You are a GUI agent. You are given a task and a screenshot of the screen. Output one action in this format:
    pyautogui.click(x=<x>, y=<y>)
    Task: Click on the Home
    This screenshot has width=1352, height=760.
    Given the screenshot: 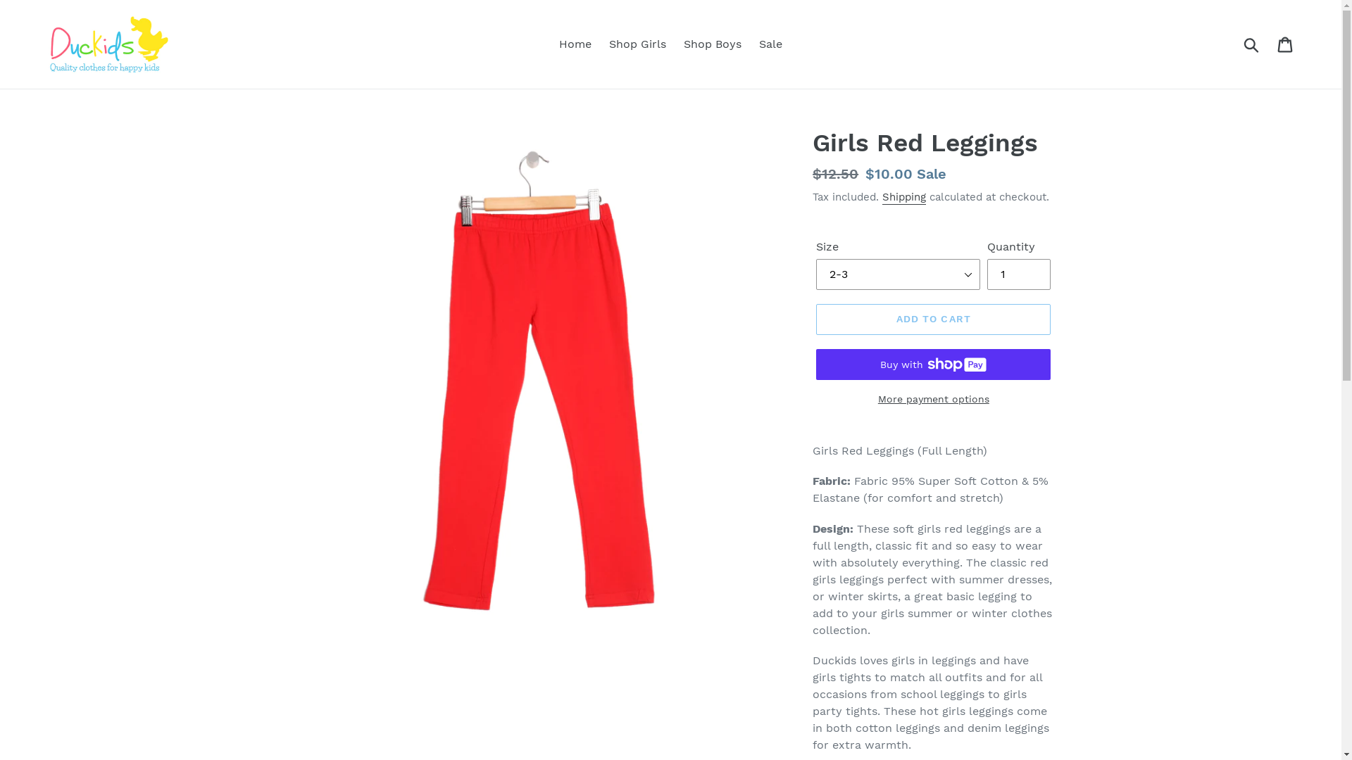 What is the action you would take?
    pyautogui.click(x=575, y=44)
    